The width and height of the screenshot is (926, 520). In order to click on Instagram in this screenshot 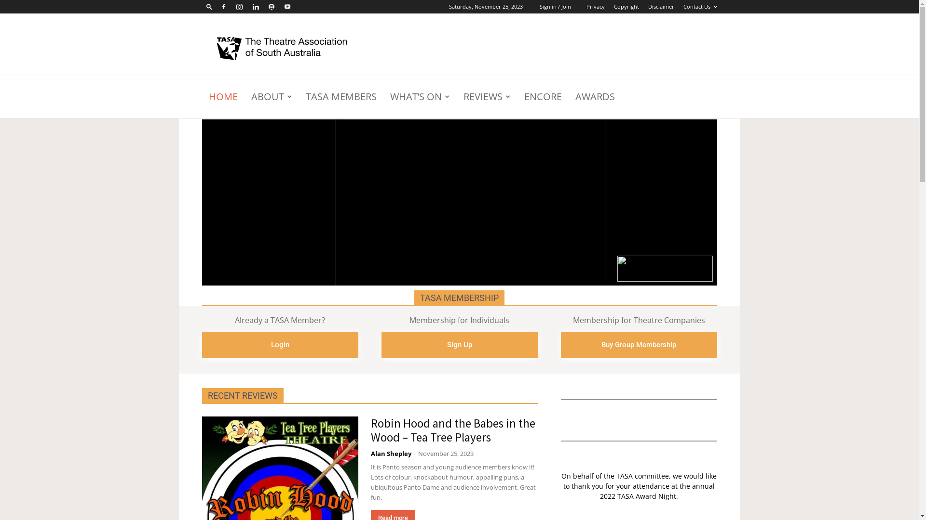, I will do `click(240, 7)`.